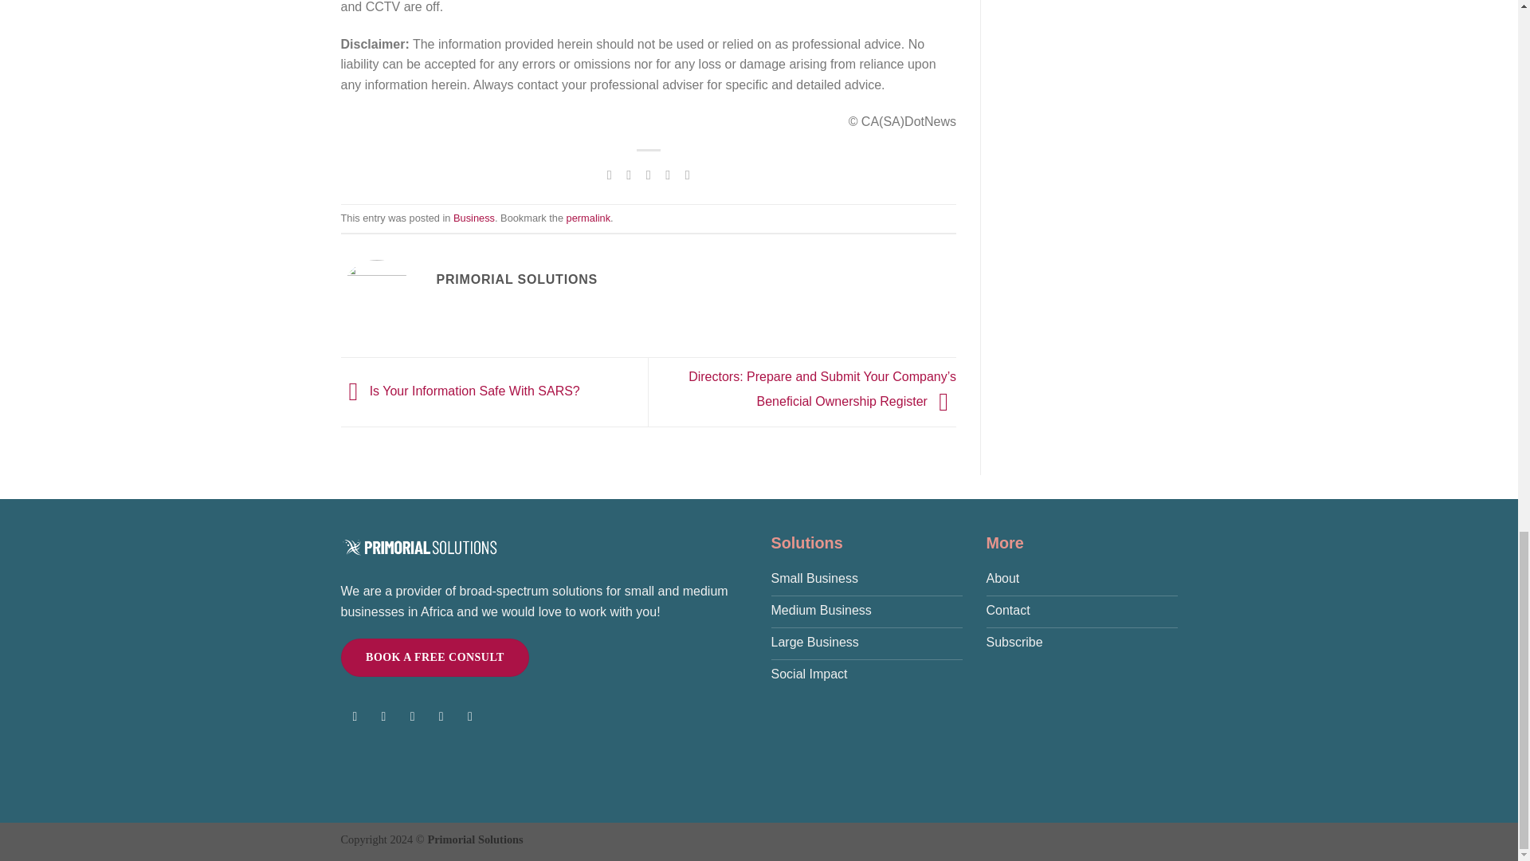 This screenshot has height=861, width=1530. Describe the element at coordinates (412, 719) in the screenshot. I see `Follow on Twitter` at that location.